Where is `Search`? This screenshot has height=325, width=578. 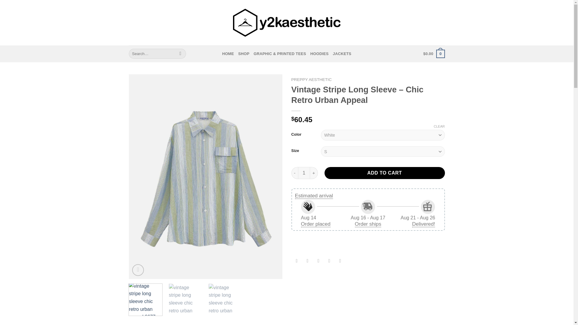
Search is located at coordinates (181, 54).